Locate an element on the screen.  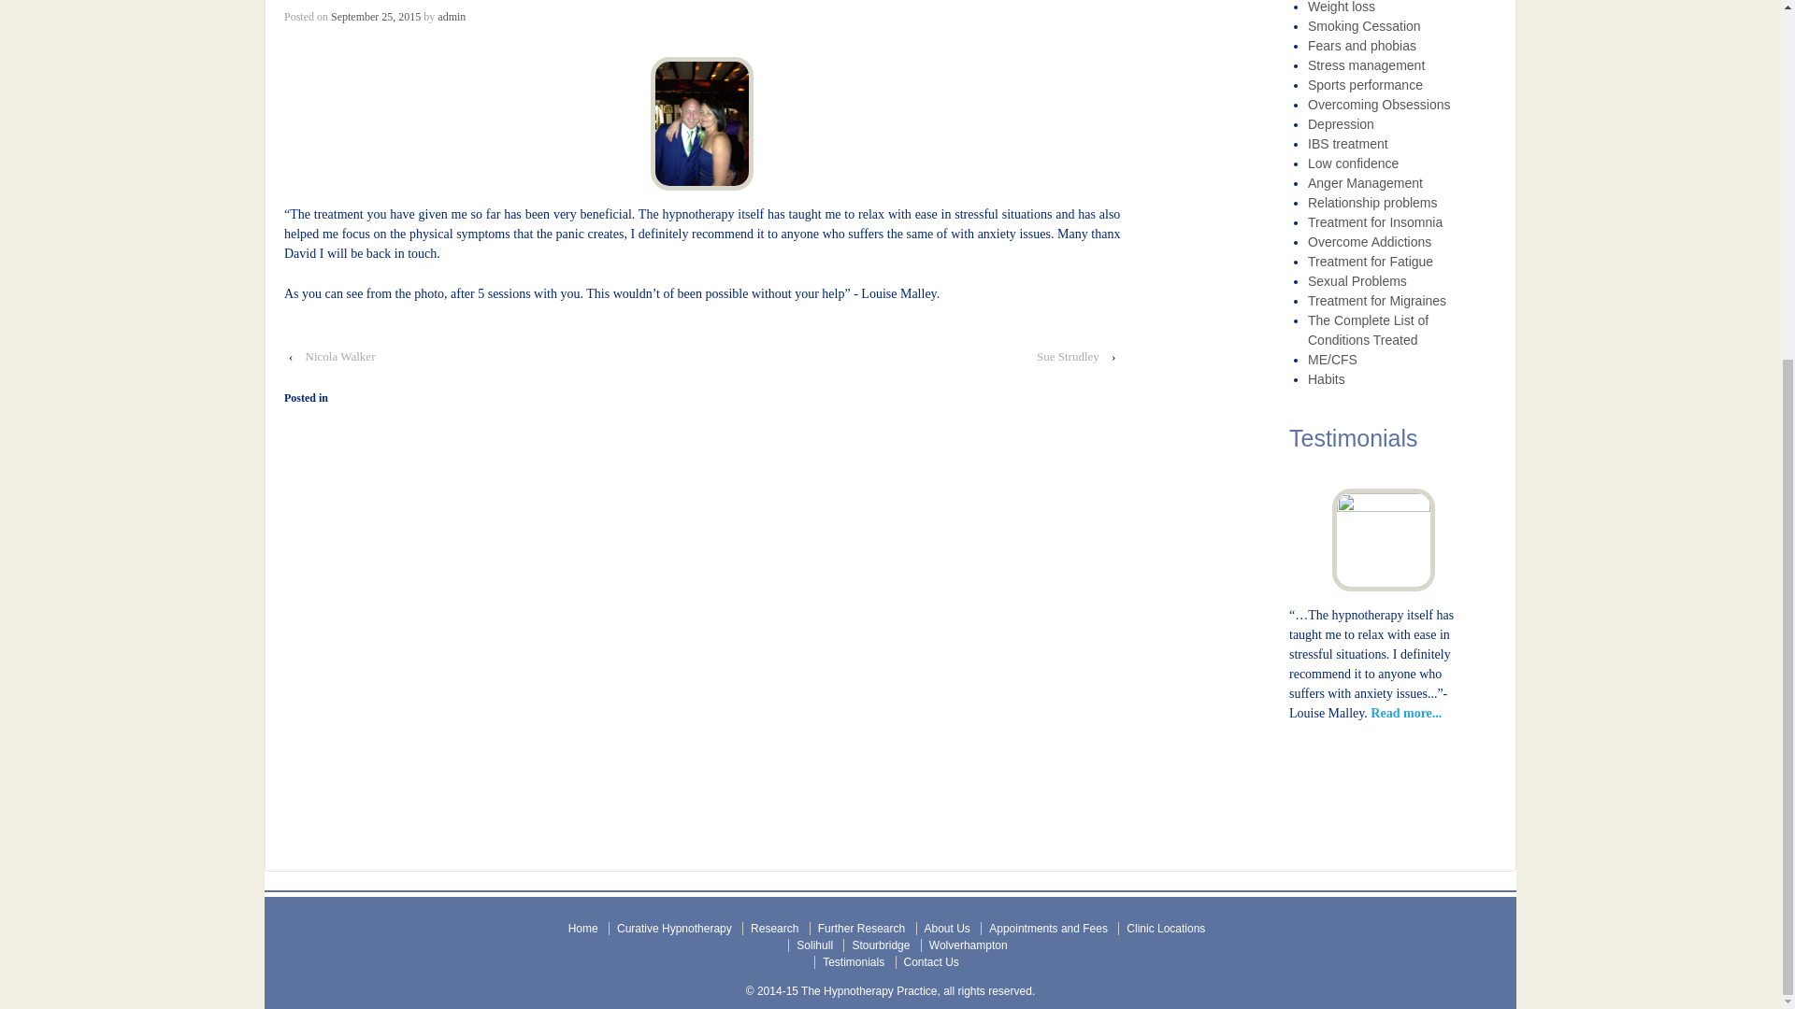
Stress management is located at coordinates (1367, 64).